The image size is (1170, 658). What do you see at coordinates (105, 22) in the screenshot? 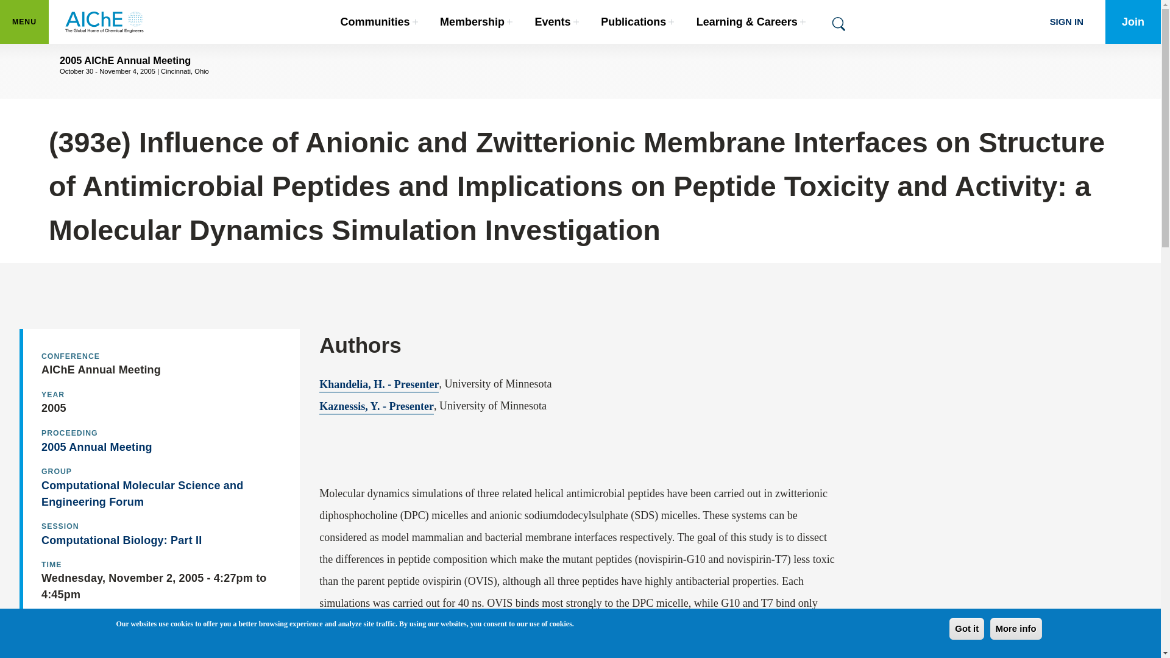
I see `Go to AIChE Home` at bounding box center [105, 22].